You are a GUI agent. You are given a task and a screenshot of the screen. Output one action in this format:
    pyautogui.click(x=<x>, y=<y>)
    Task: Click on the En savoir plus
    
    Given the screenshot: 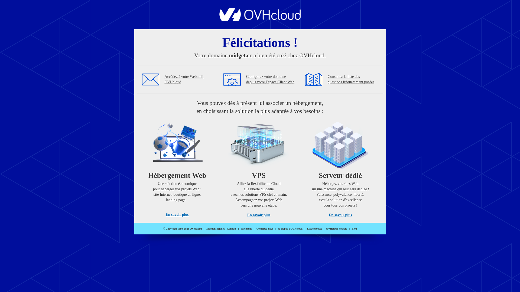 What is the action you would take?
    pyautogui.click(x=340, y=215)
    